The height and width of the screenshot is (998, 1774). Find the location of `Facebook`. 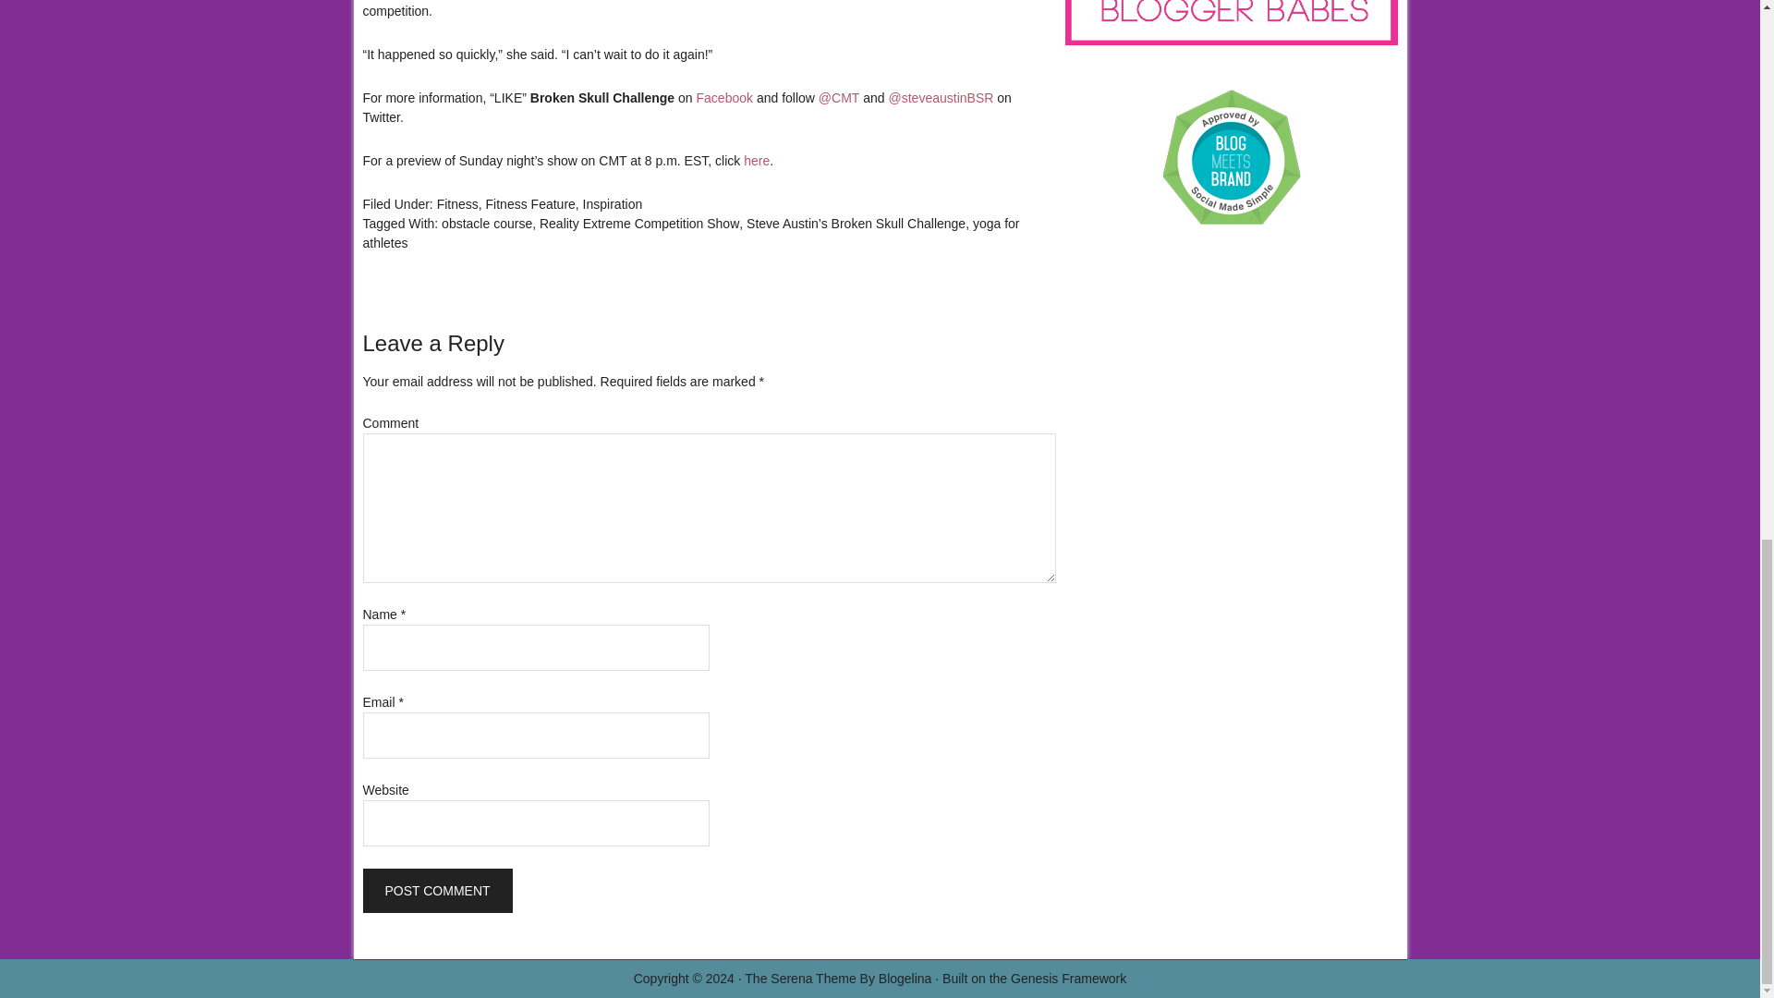

Facebook is located at coordinates (724, 98).